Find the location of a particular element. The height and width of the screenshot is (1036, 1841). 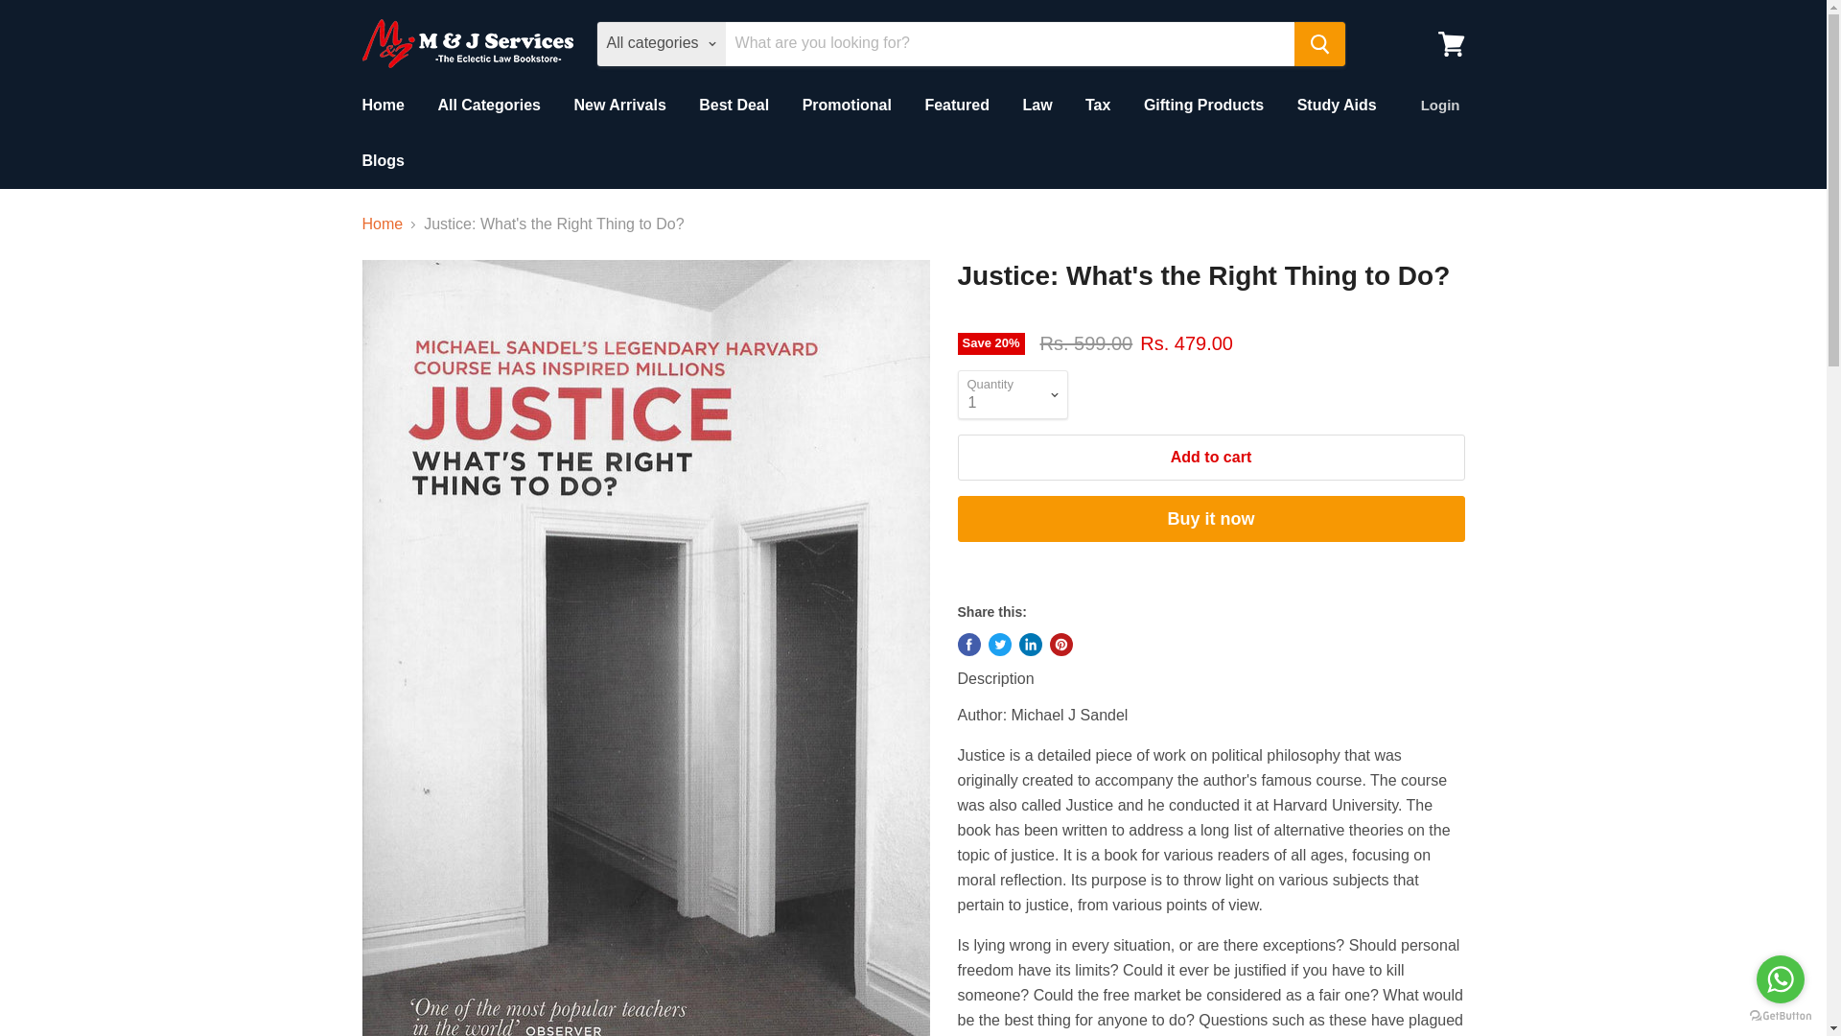

Study Aids is located at coordinates (1337, 105).